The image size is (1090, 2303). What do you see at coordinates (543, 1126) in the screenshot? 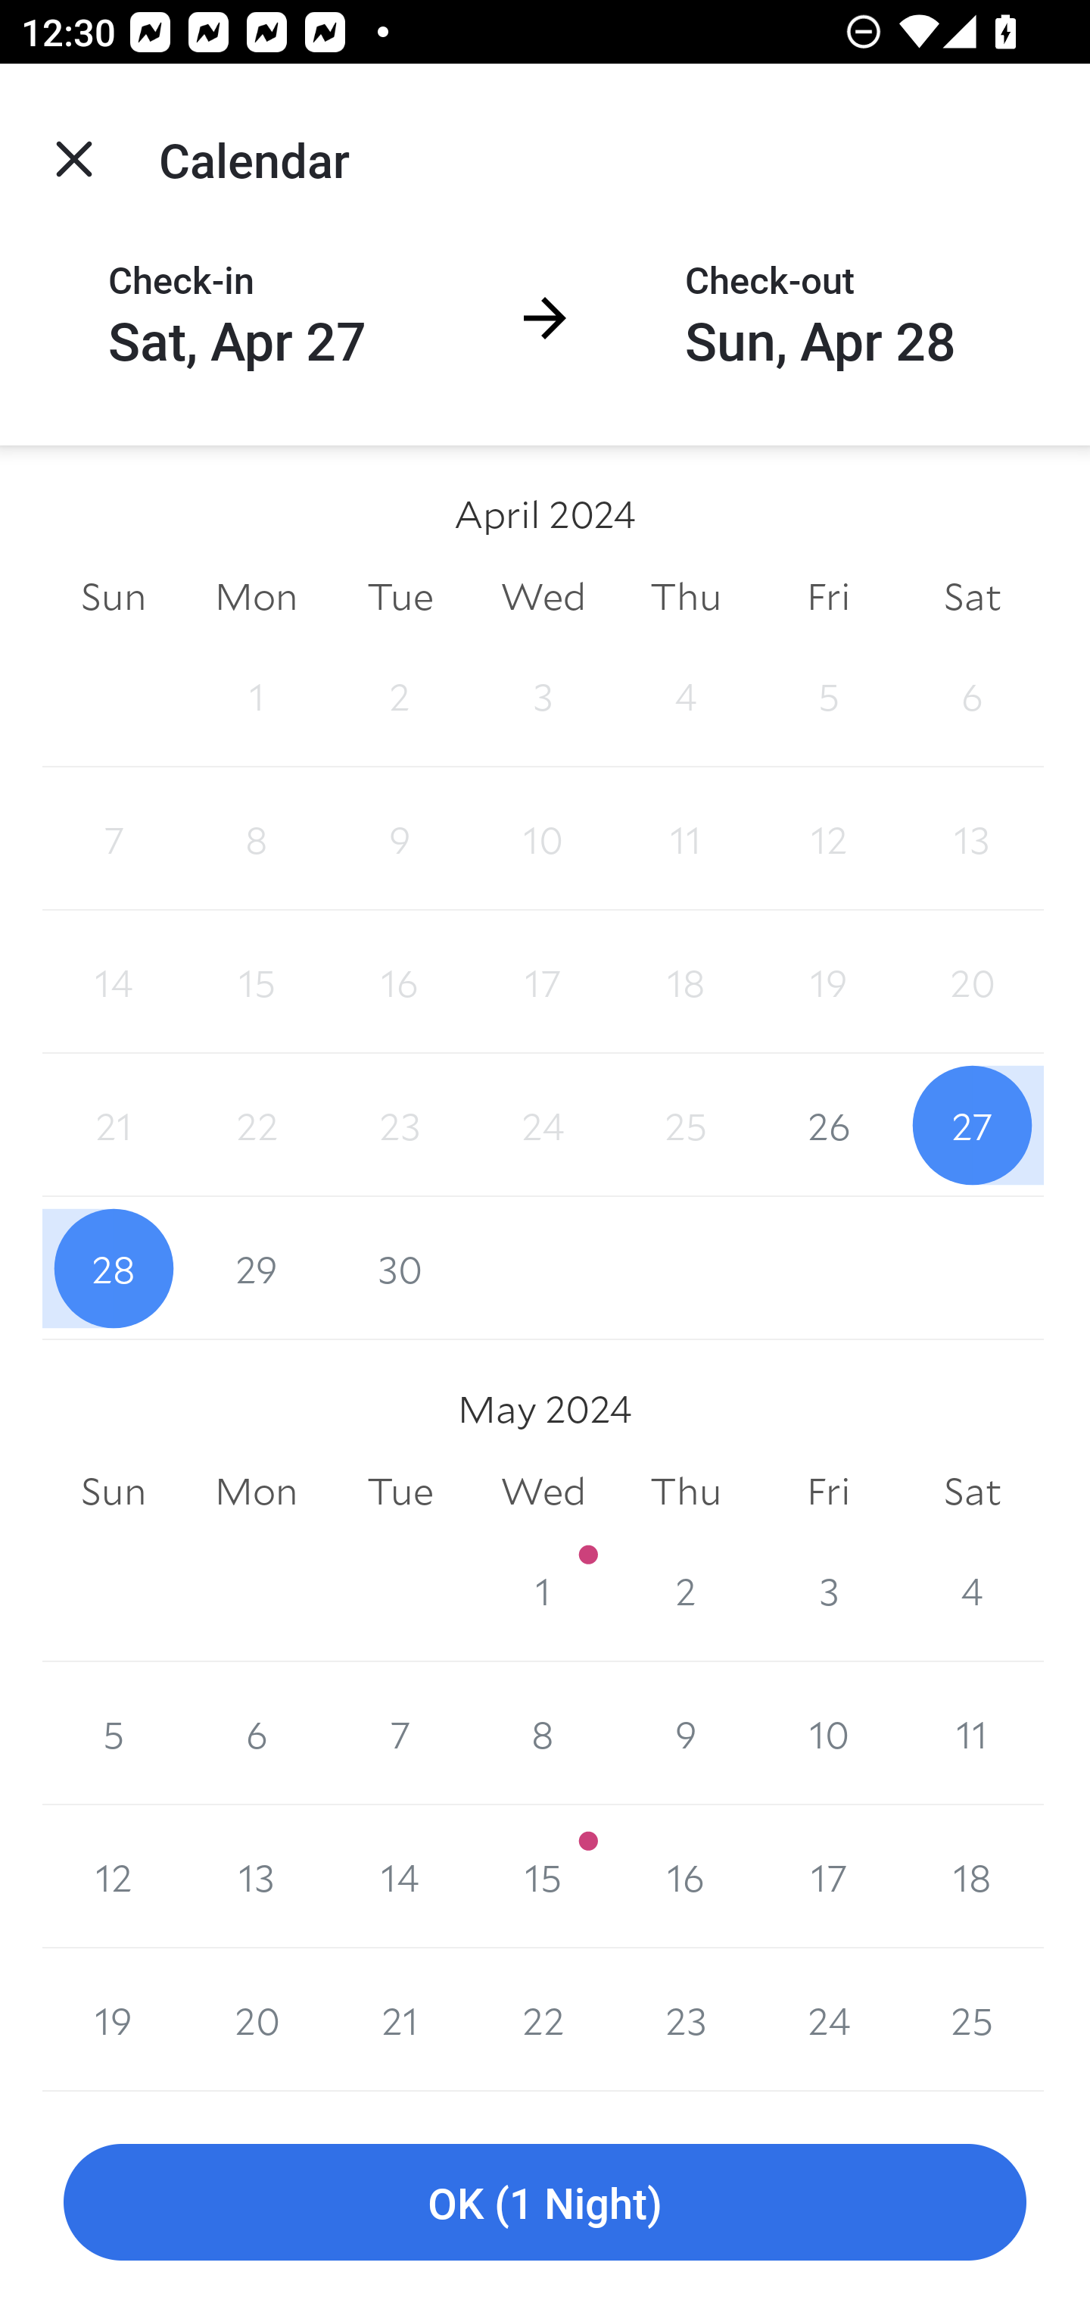
I see `24 24 April 2024` at bounding box center [543, 1126].